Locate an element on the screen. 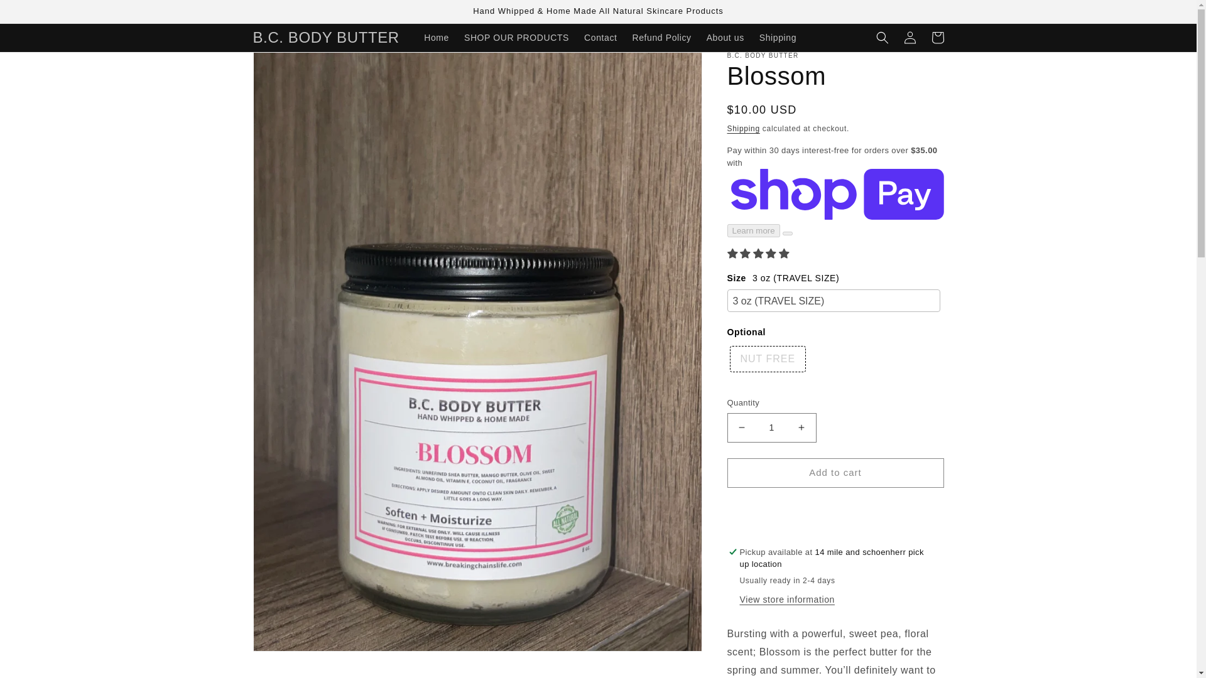  Contact is located at coordinates (600, 38).